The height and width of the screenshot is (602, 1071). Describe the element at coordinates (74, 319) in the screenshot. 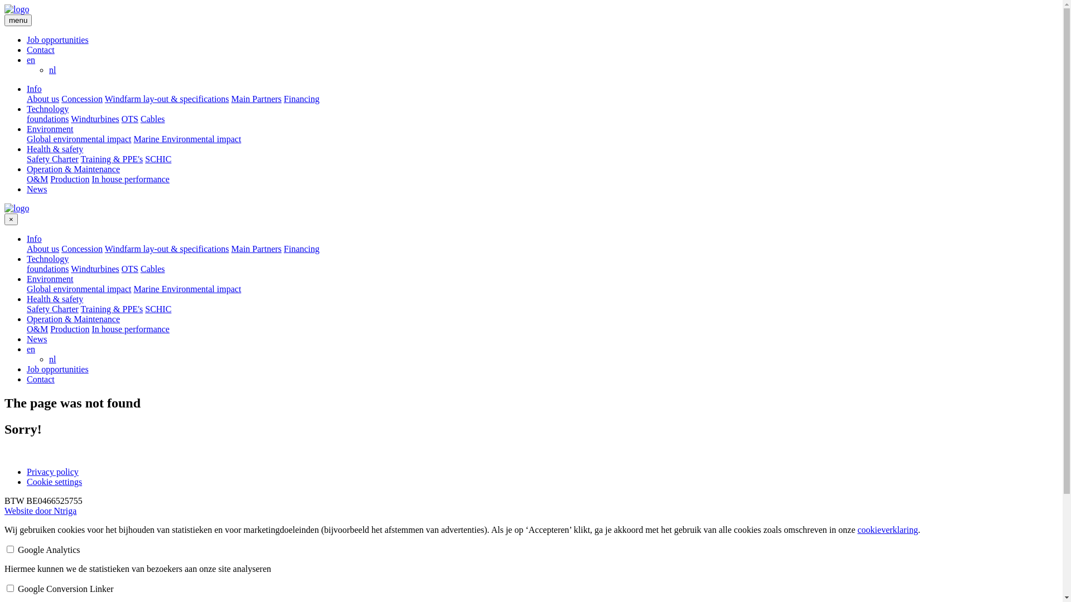

I see `Operation & Maintenance` at that location.